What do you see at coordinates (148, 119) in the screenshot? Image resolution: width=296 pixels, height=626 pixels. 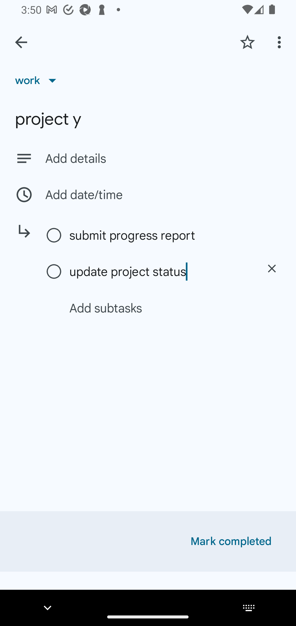 I see `project y` at bounding box center [148, 119].